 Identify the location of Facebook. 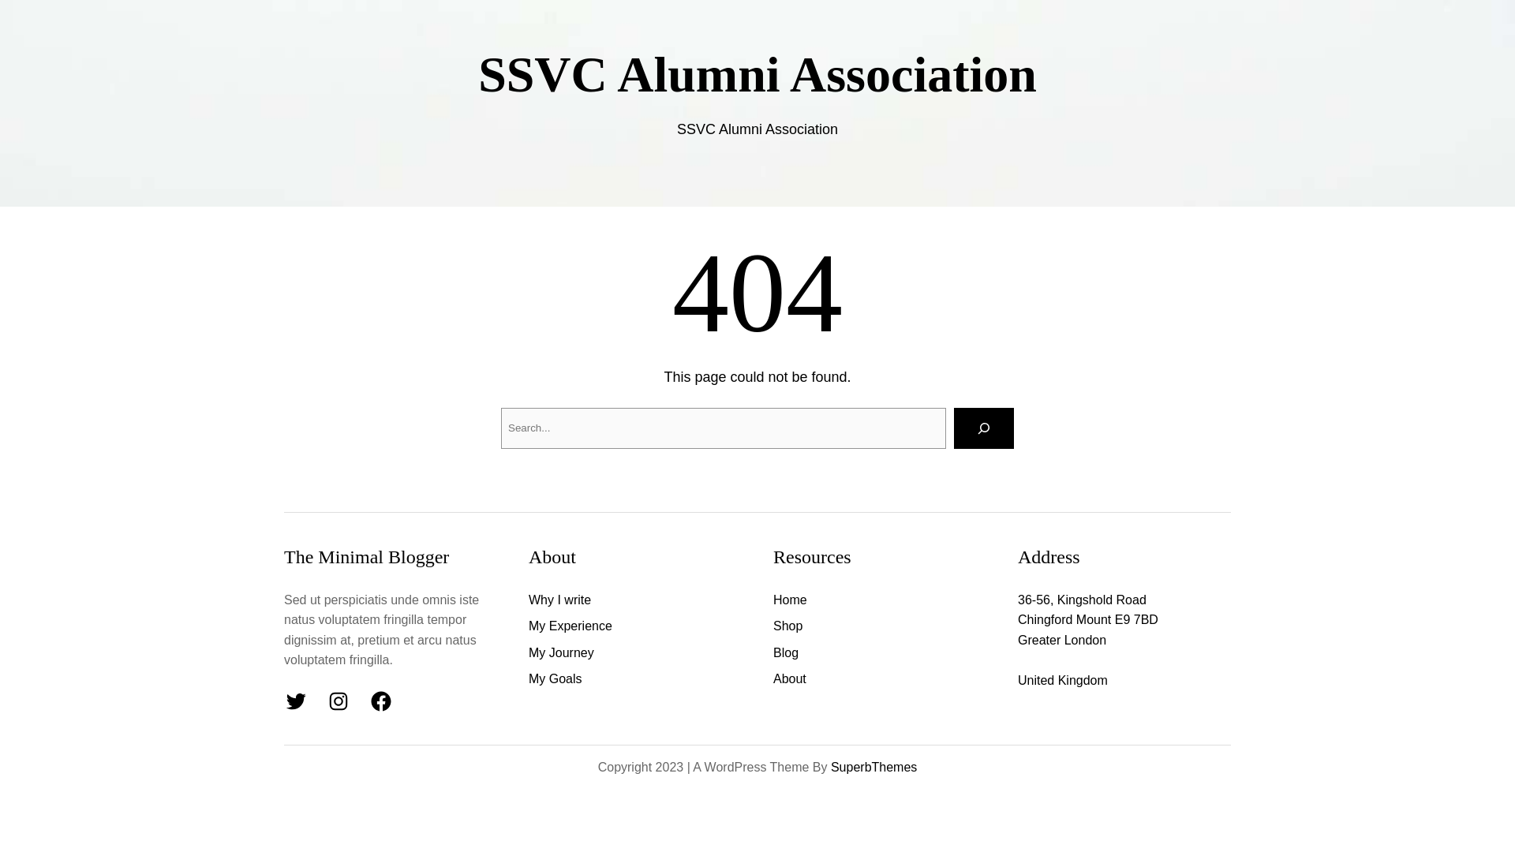
(380, 701).